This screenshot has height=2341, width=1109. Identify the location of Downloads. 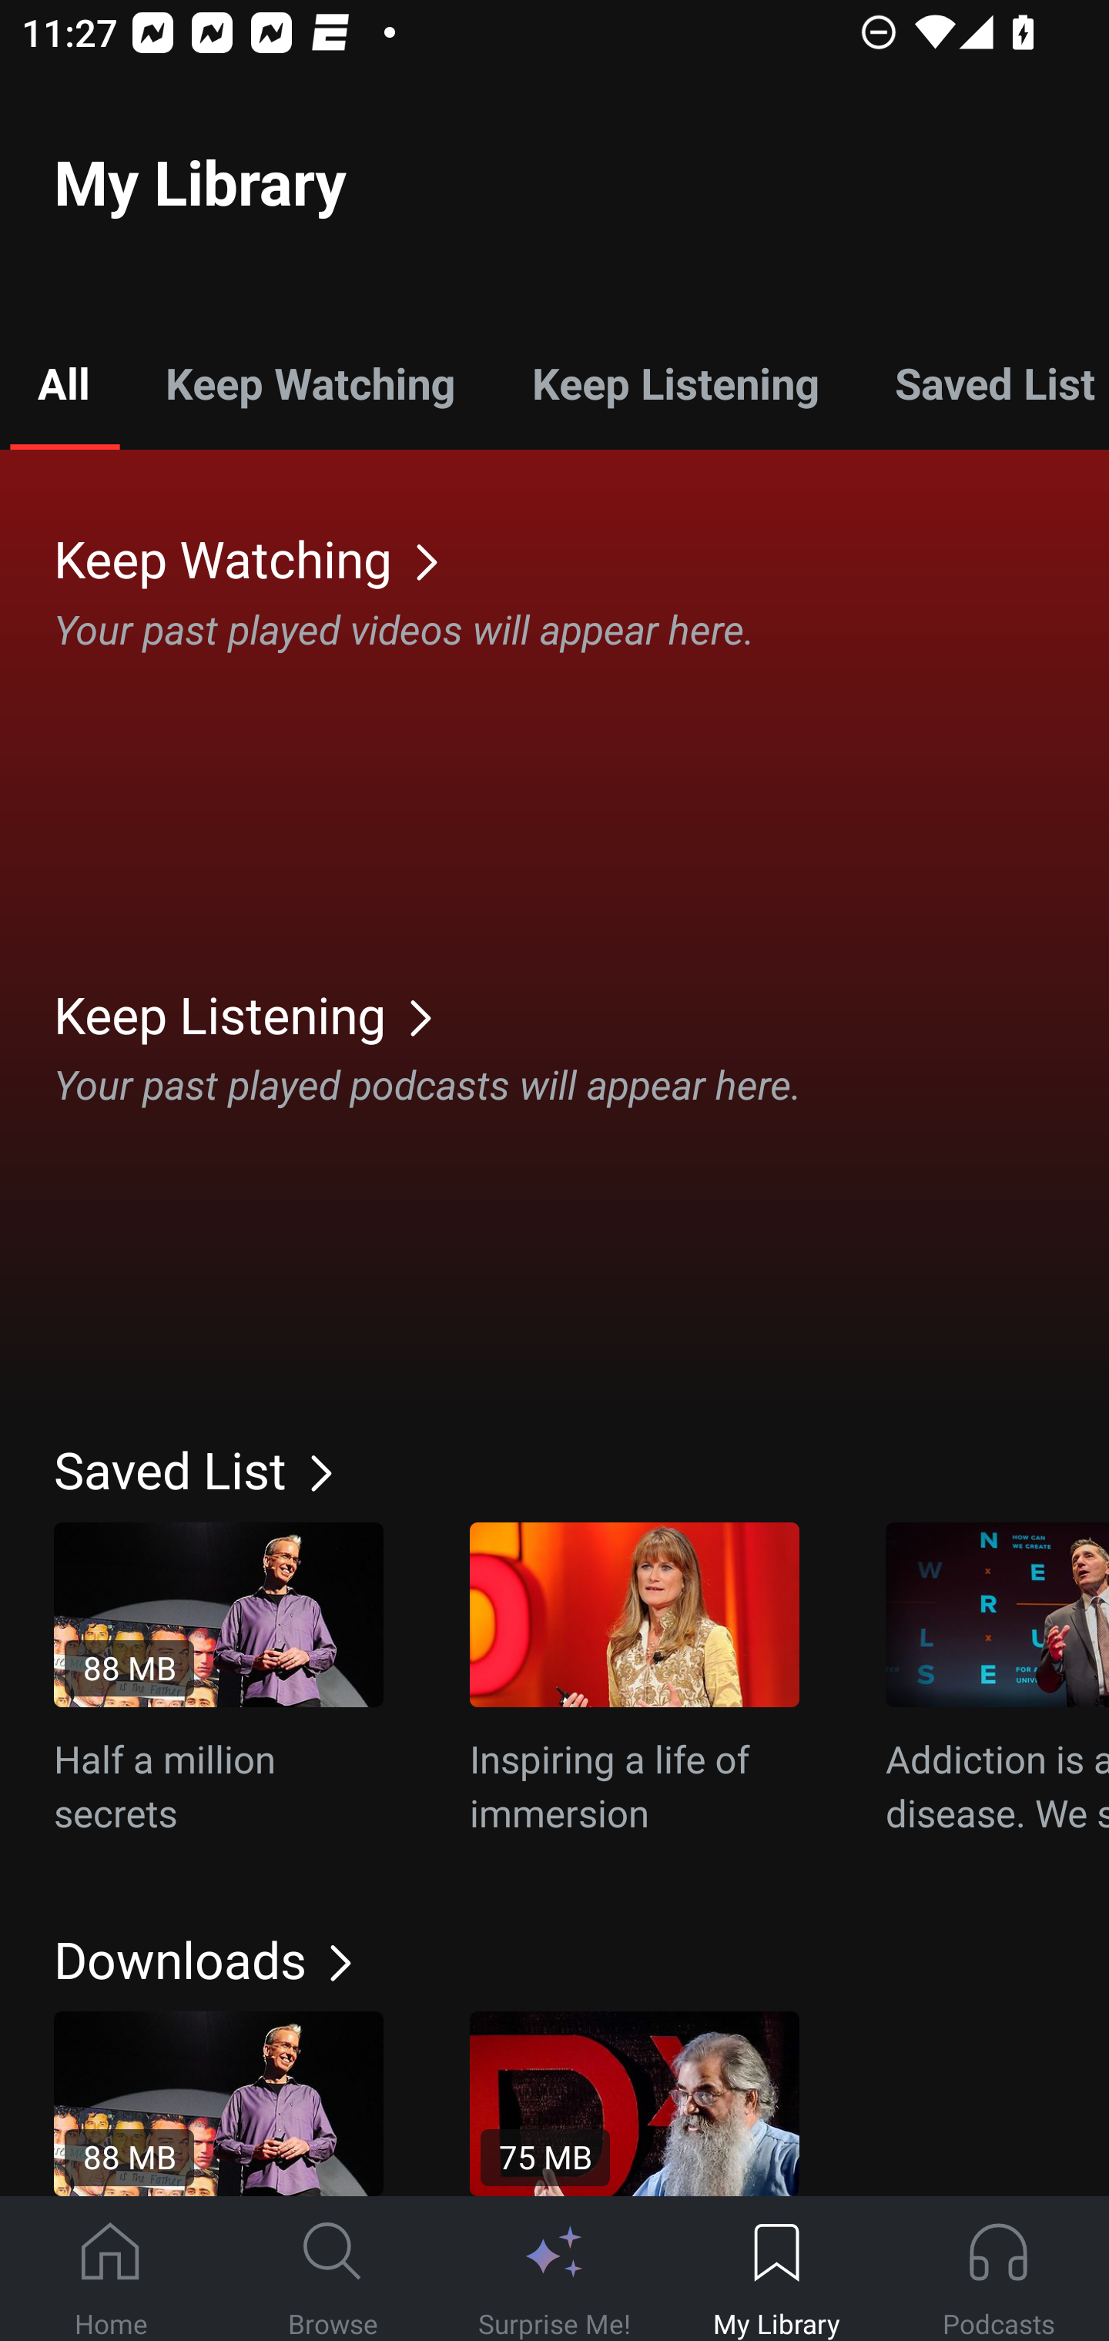
(581, 1959).